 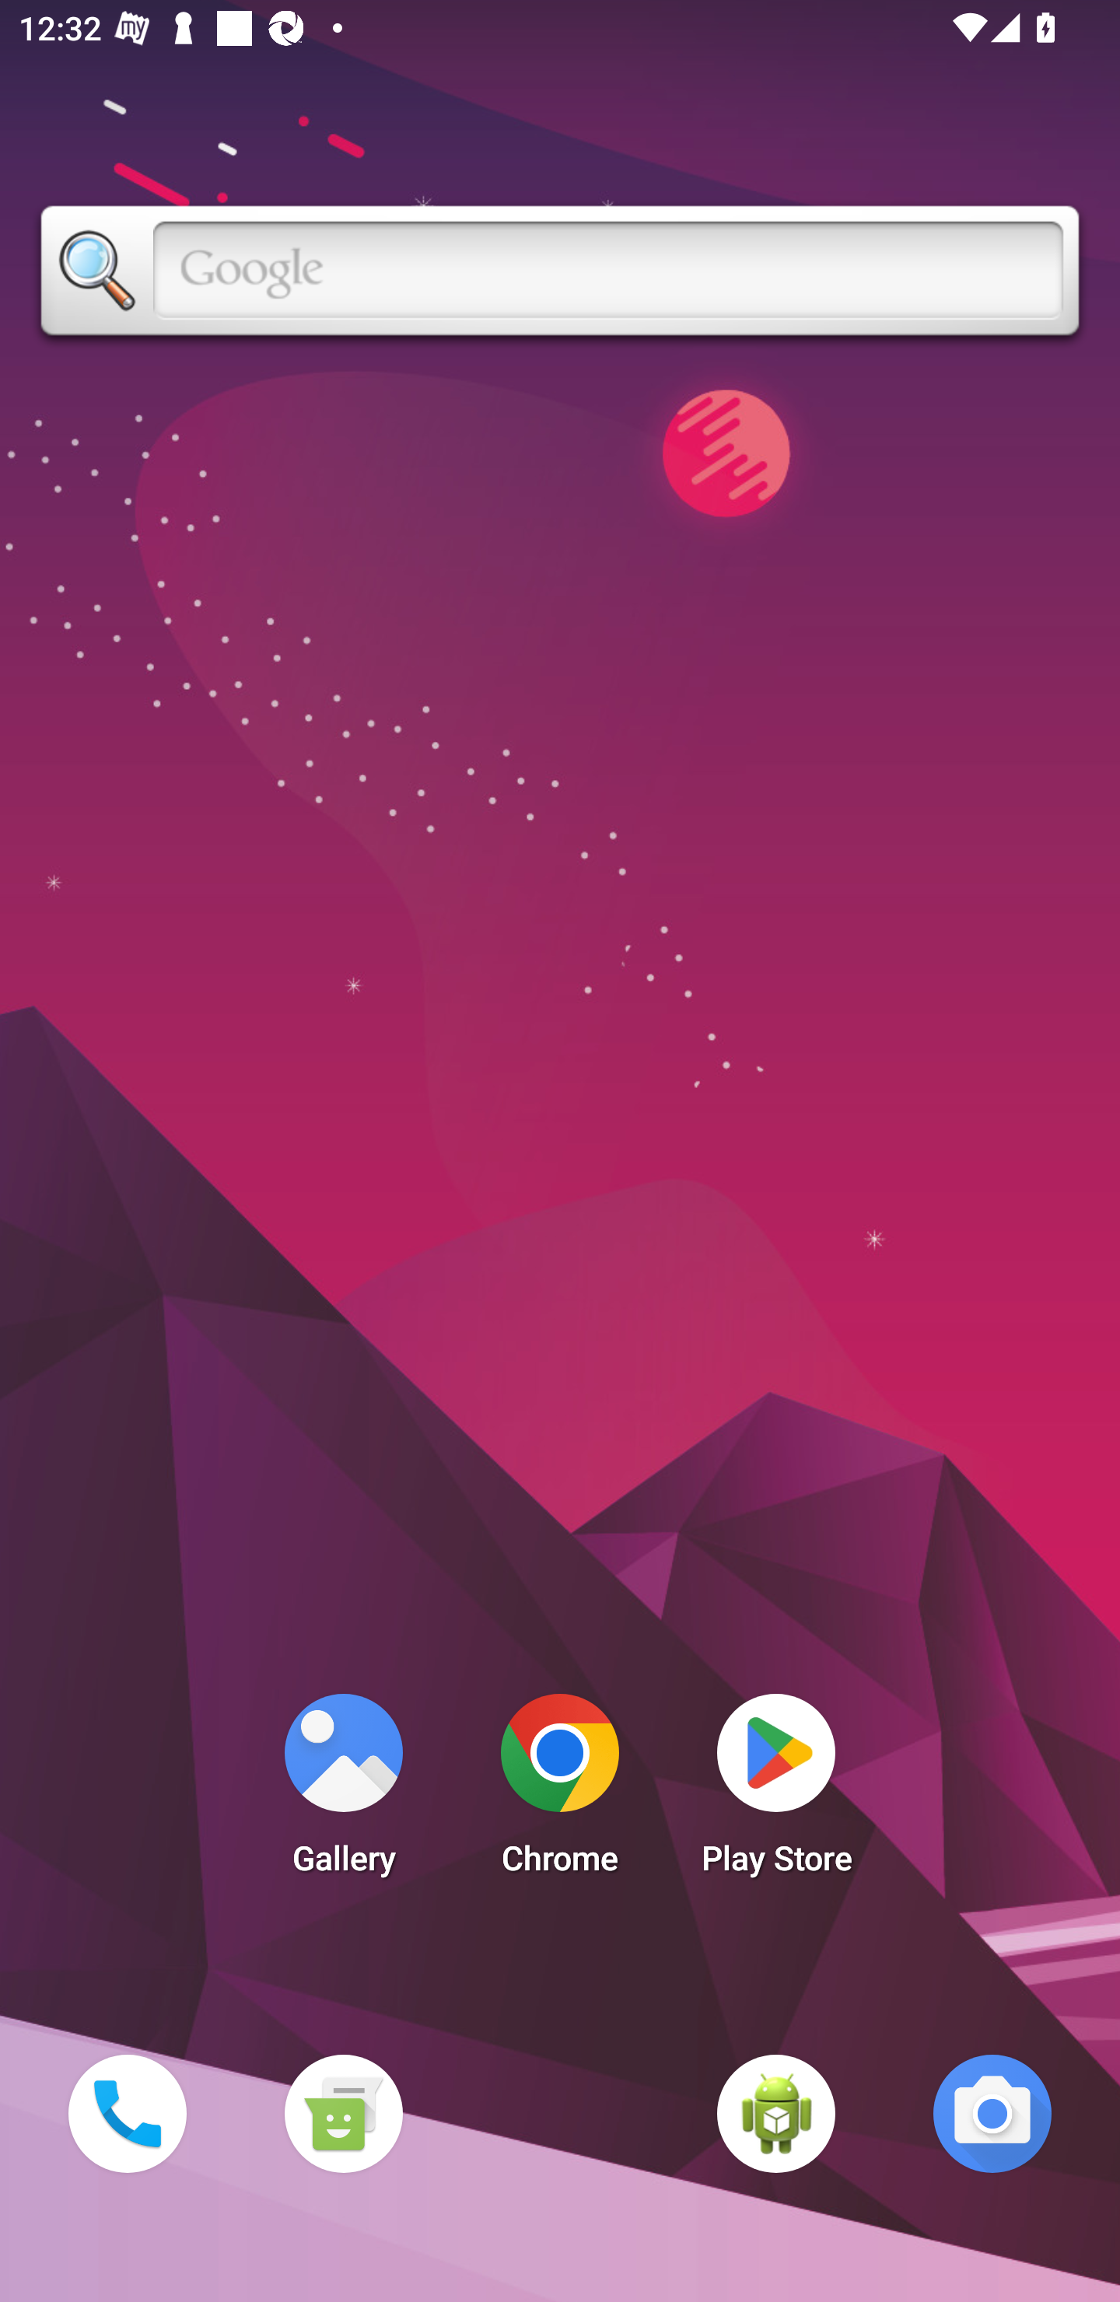 I want to click on WebView Browser Tester, so click(x=776, y=2113).